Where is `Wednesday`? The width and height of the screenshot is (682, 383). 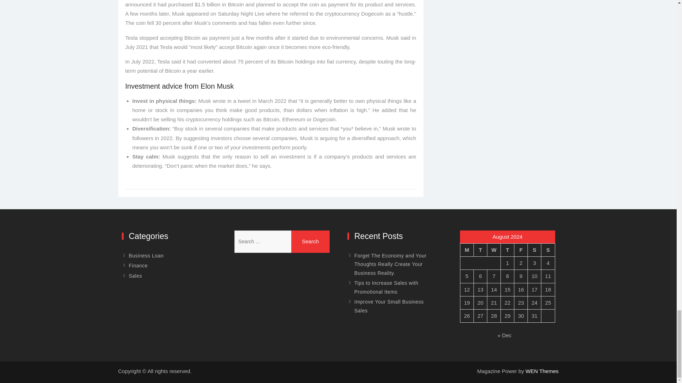
Wednesday is located at coordinates (494, 250).